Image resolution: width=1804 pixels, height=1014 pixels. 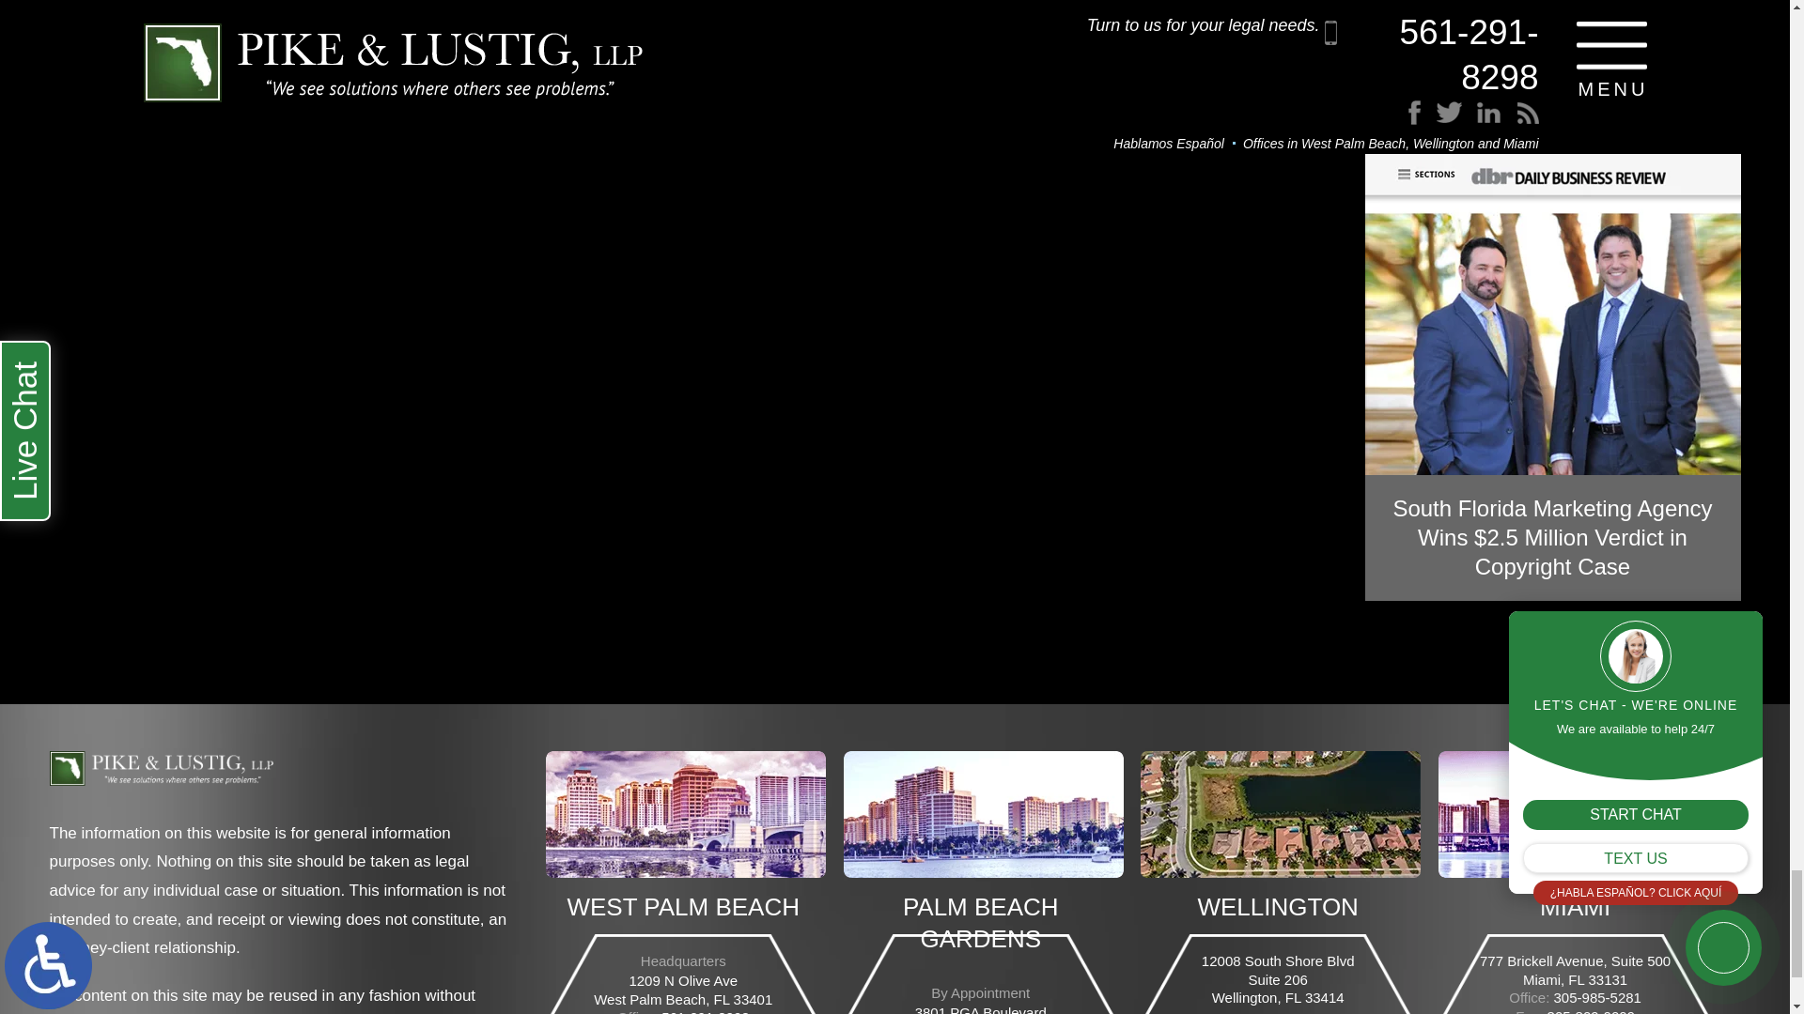 I want to click on Palm Beach Gardens, so click(x=984, y=815).